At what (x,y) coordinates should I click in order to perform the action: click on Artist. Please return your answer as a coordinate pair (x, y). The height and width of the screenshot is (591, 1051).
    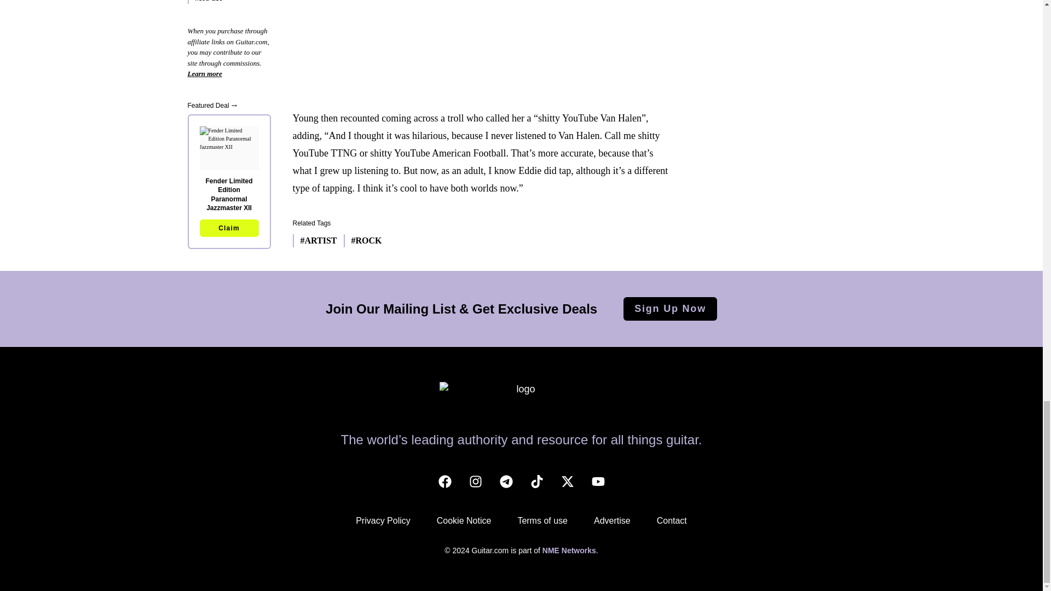
    Looking at the image, I should click on (314, 241).